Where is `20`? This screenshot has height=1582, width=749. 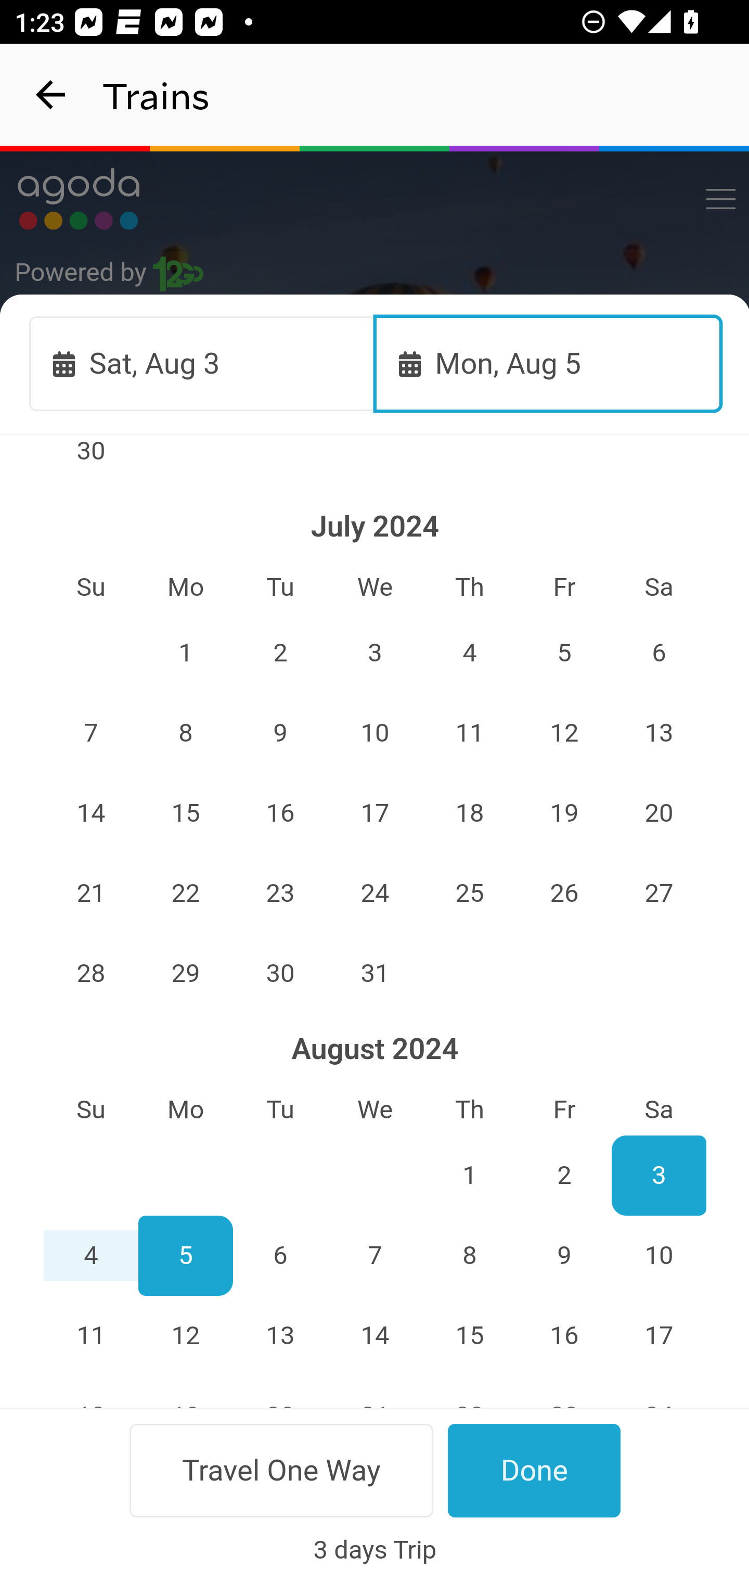 20 is located at coordinates (660, 813).